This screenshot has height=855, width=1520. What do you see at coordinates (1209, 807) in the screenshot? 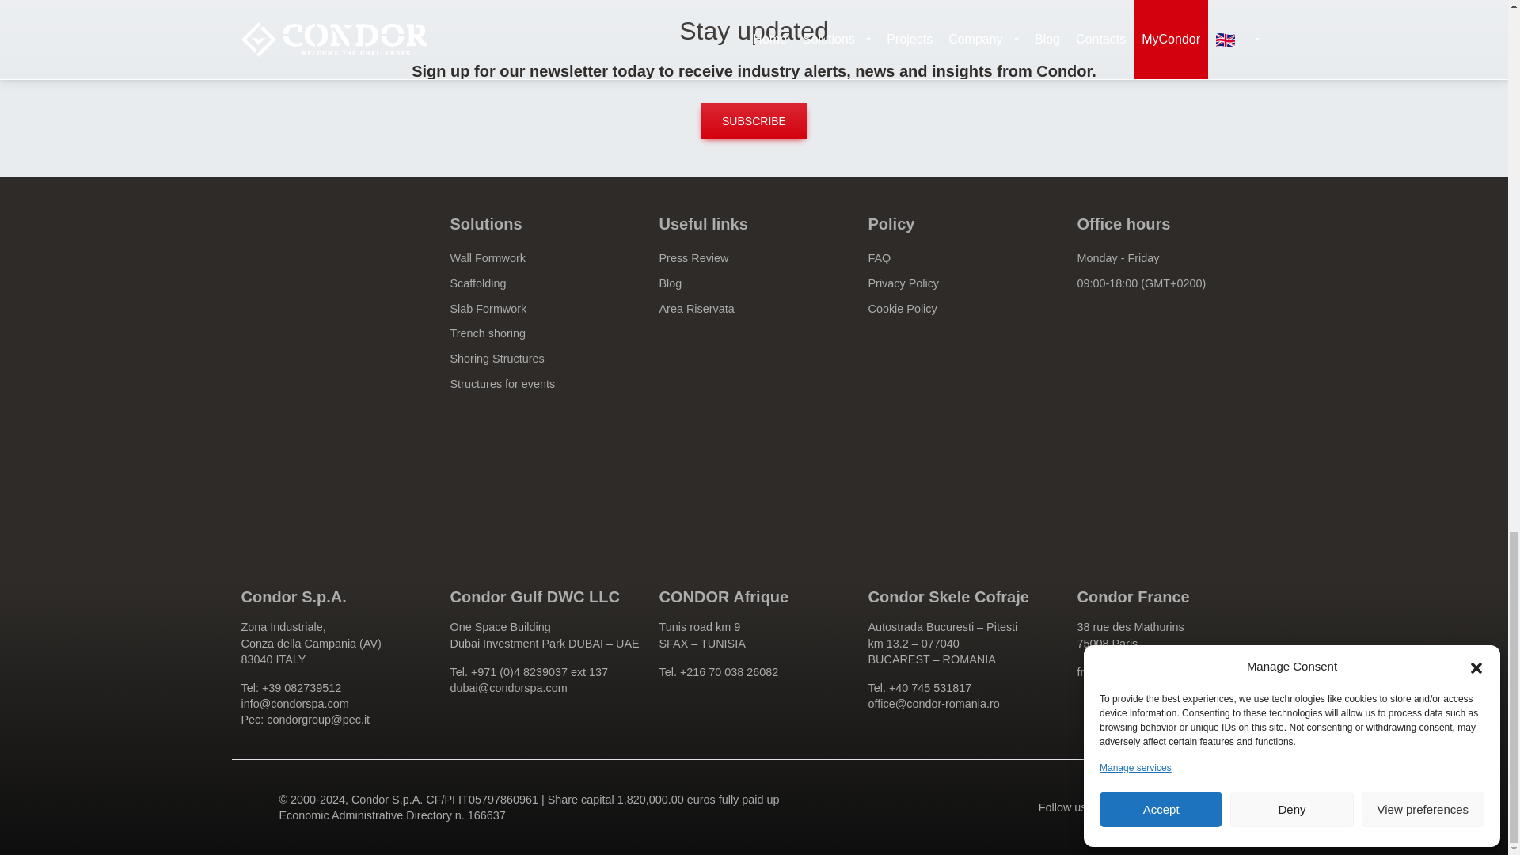
I see `CONDOR su Instagram` at bounding box center [1209, 807].